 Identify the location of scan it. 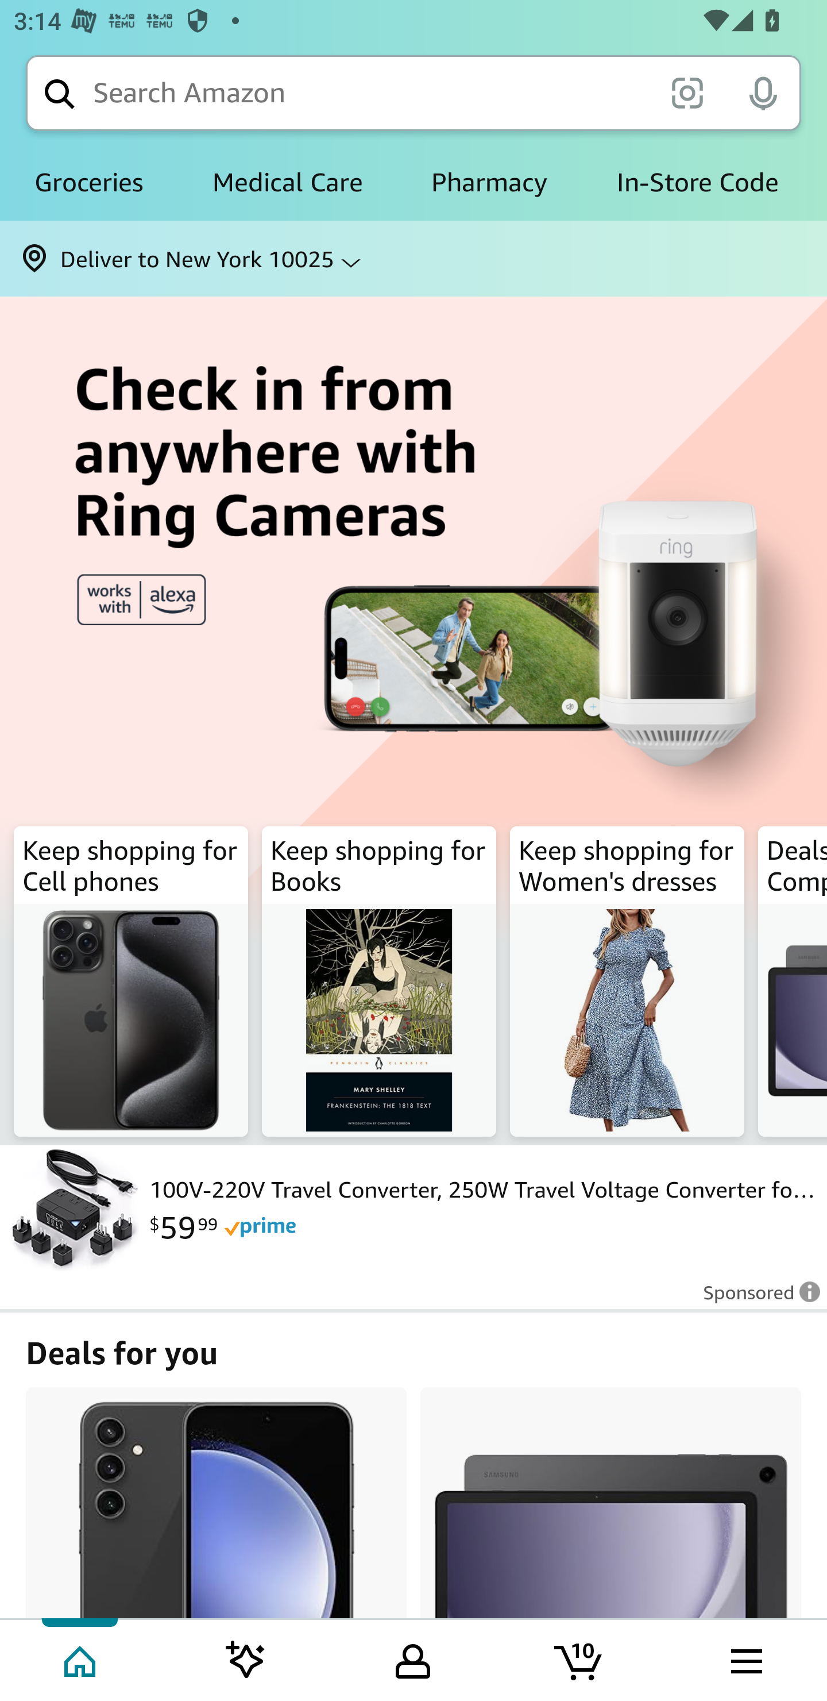
(687, 92).